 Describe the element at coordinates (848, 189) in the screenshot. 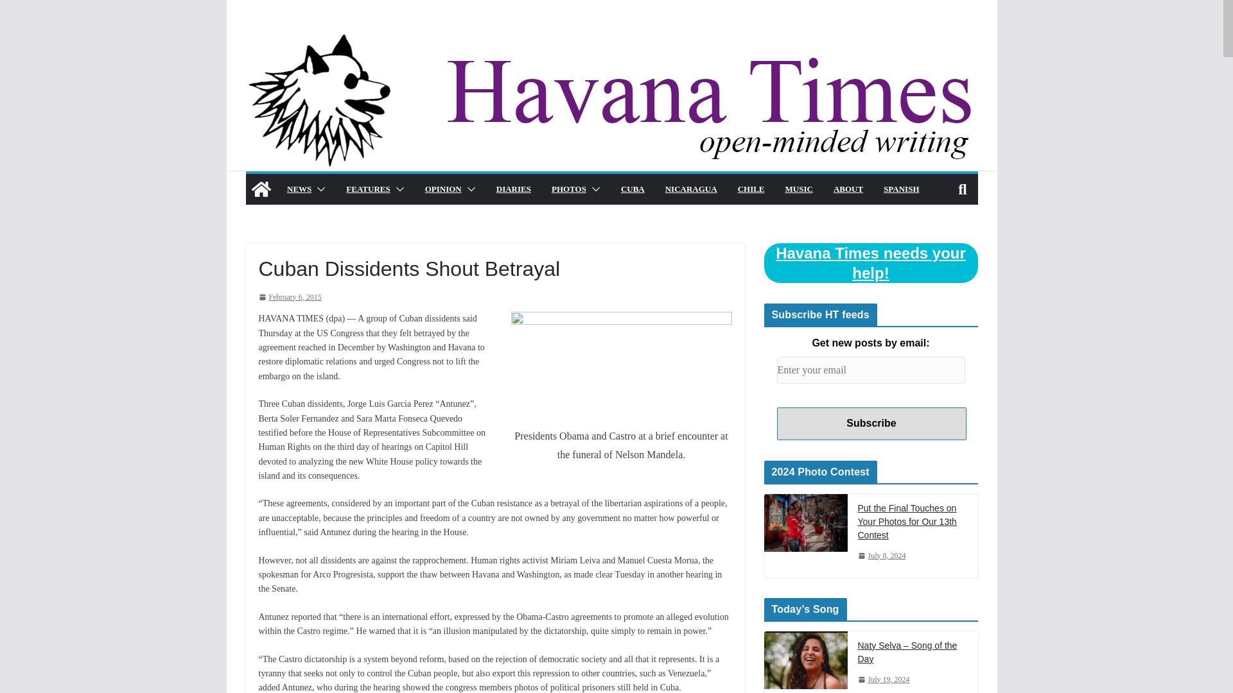

I see `ABOUT` at that location.